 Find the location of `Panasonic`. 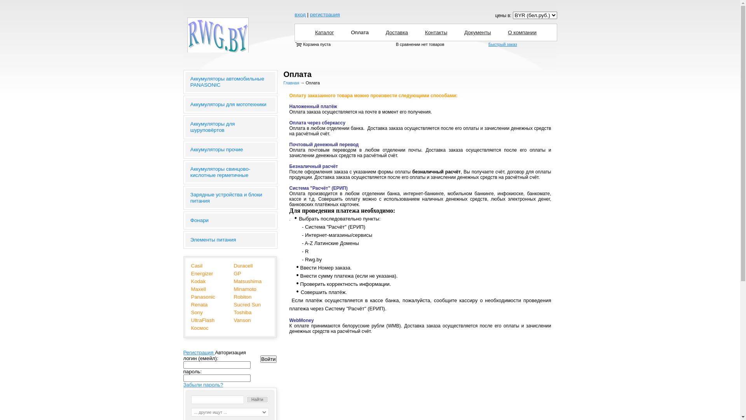

Panasonic is located at coordinates (208, 297).